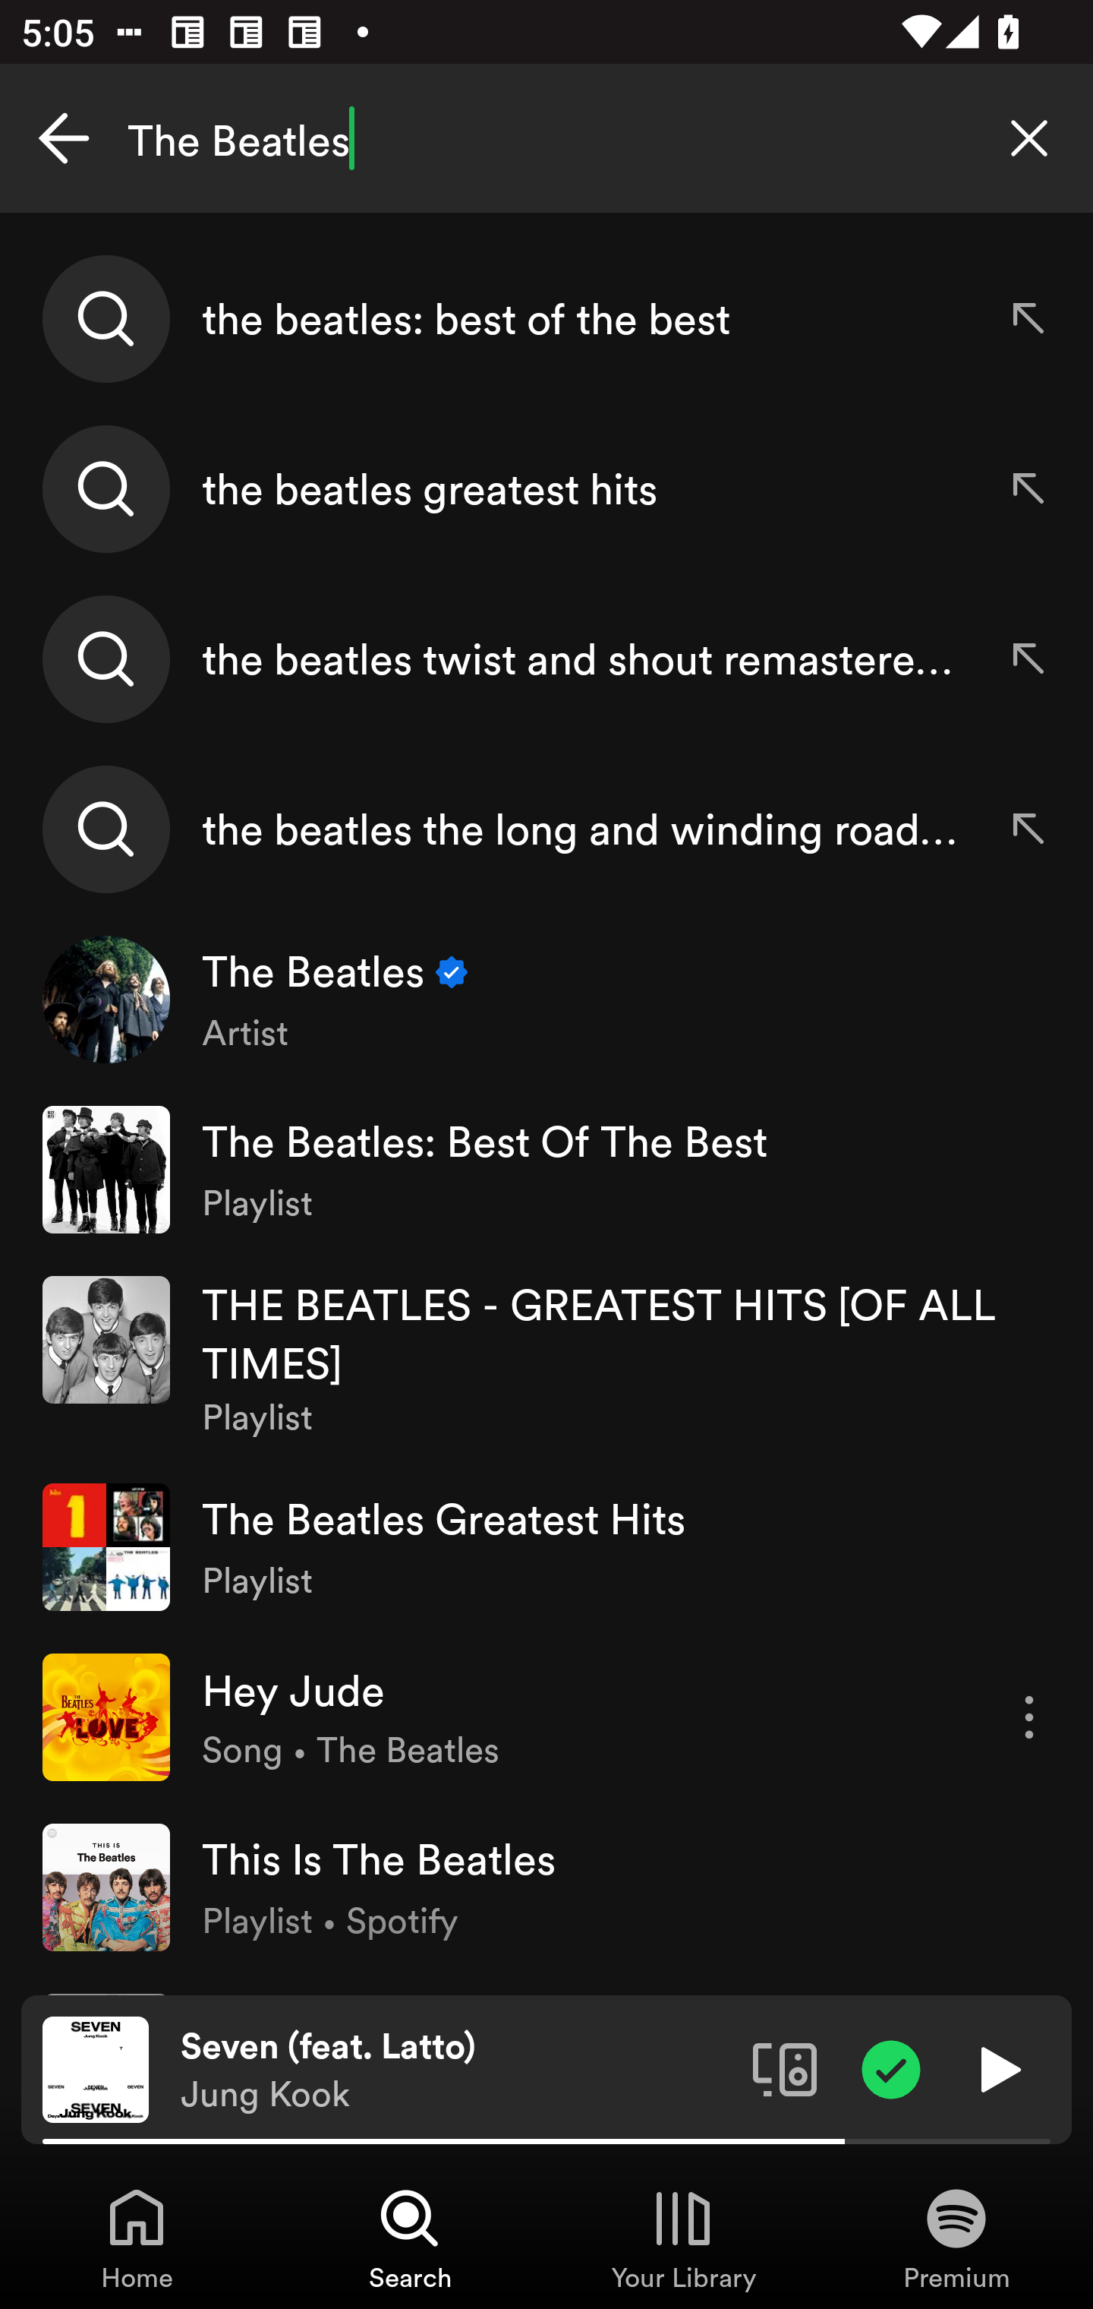 The image size is (1093, 2309). Describe the element at coordinates (546, 319) in the screenshot. I see `the beatles: best of the best` at that location.